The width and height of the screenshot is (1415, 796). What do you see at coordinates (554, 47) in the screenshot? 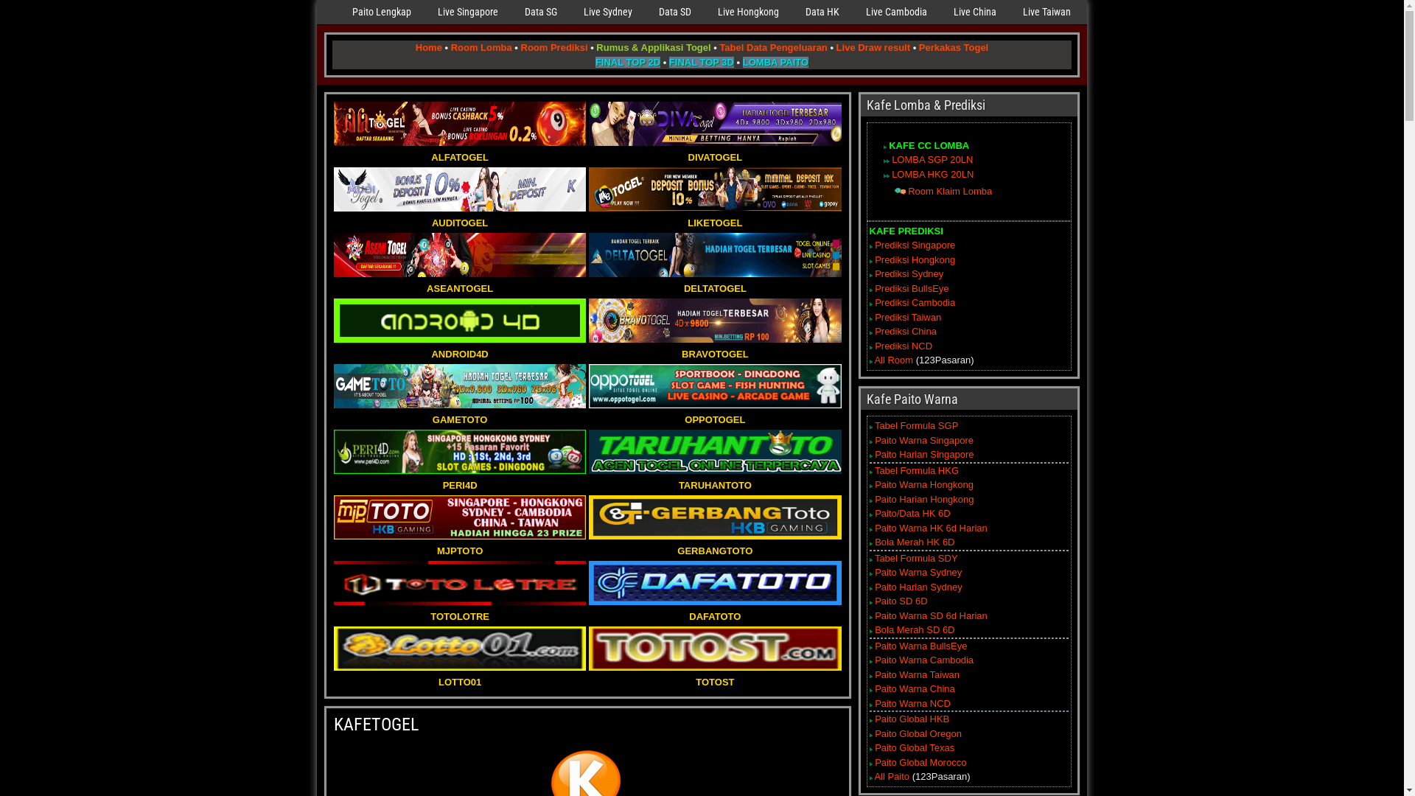
I see `Room Prediksi` at bounding box center [554, 47].